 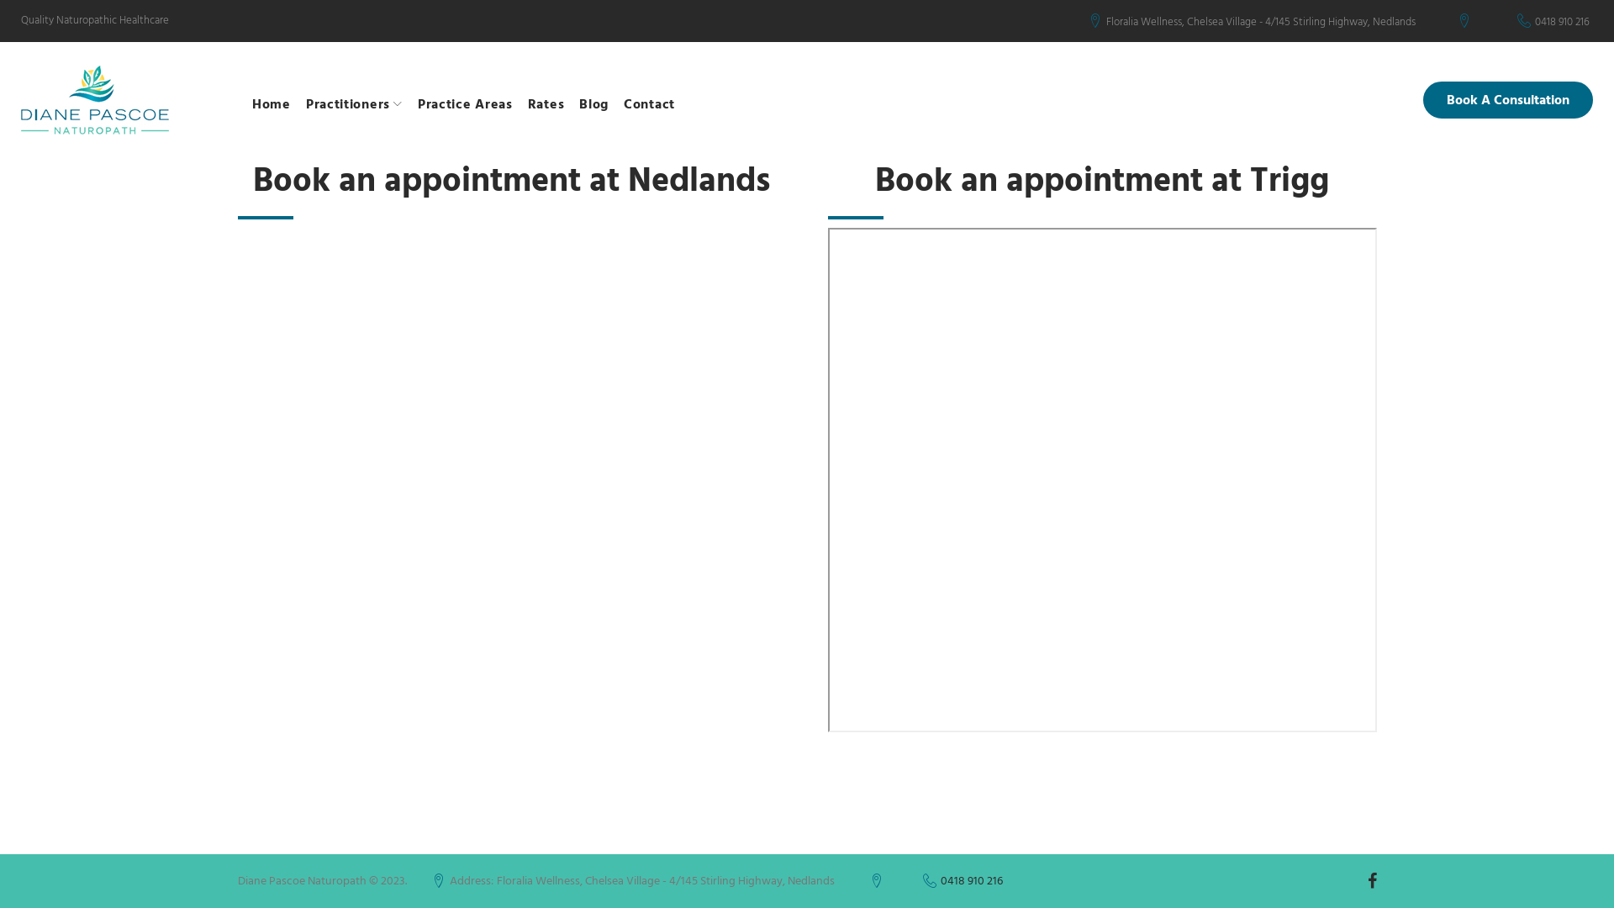 I want to click on Blog, so click(x=593, y=104).